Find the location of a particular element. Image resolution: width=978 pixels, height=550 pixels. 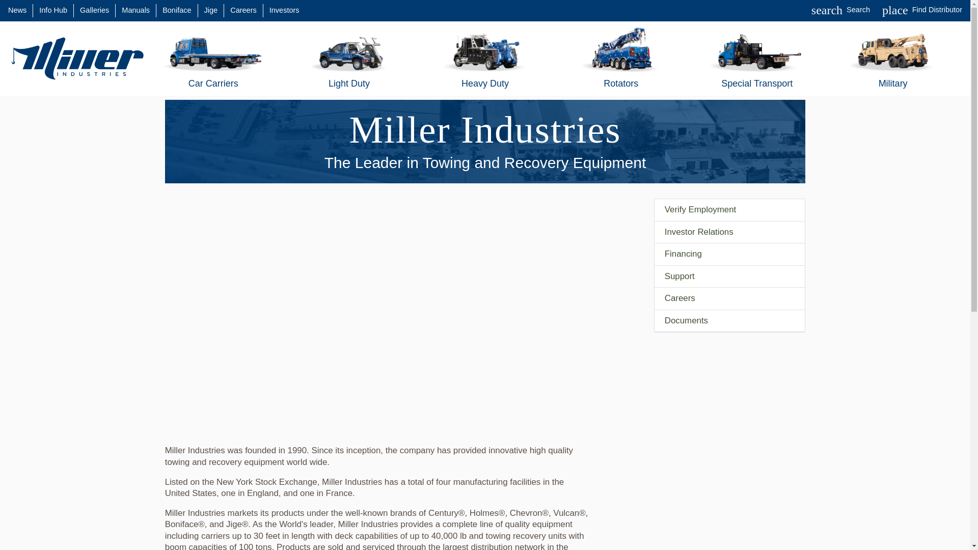

Investors is located at coordinates (284, 10).